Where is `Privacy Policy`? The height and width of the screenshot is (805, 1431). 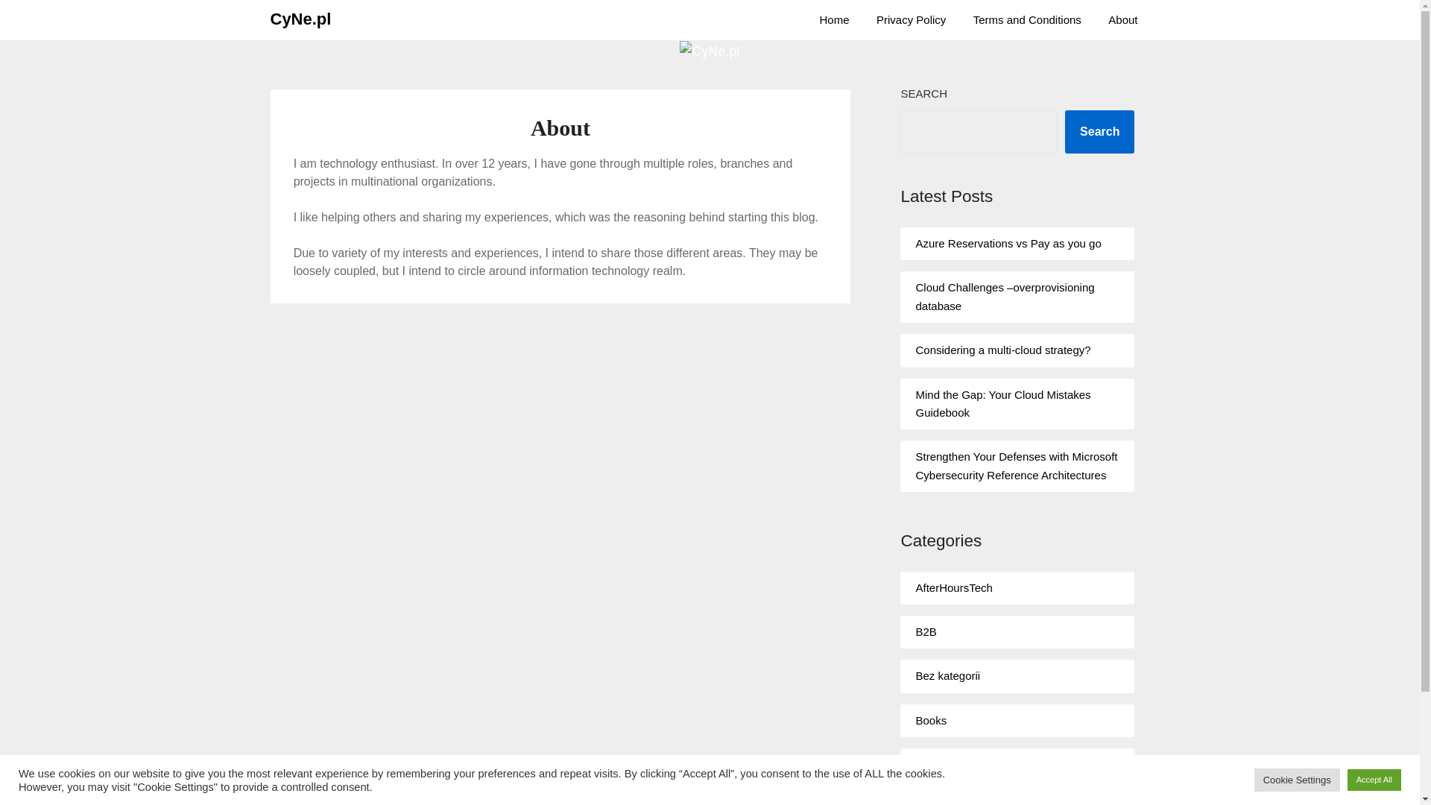 Privacy Policy is located at coordinates (911, 20).